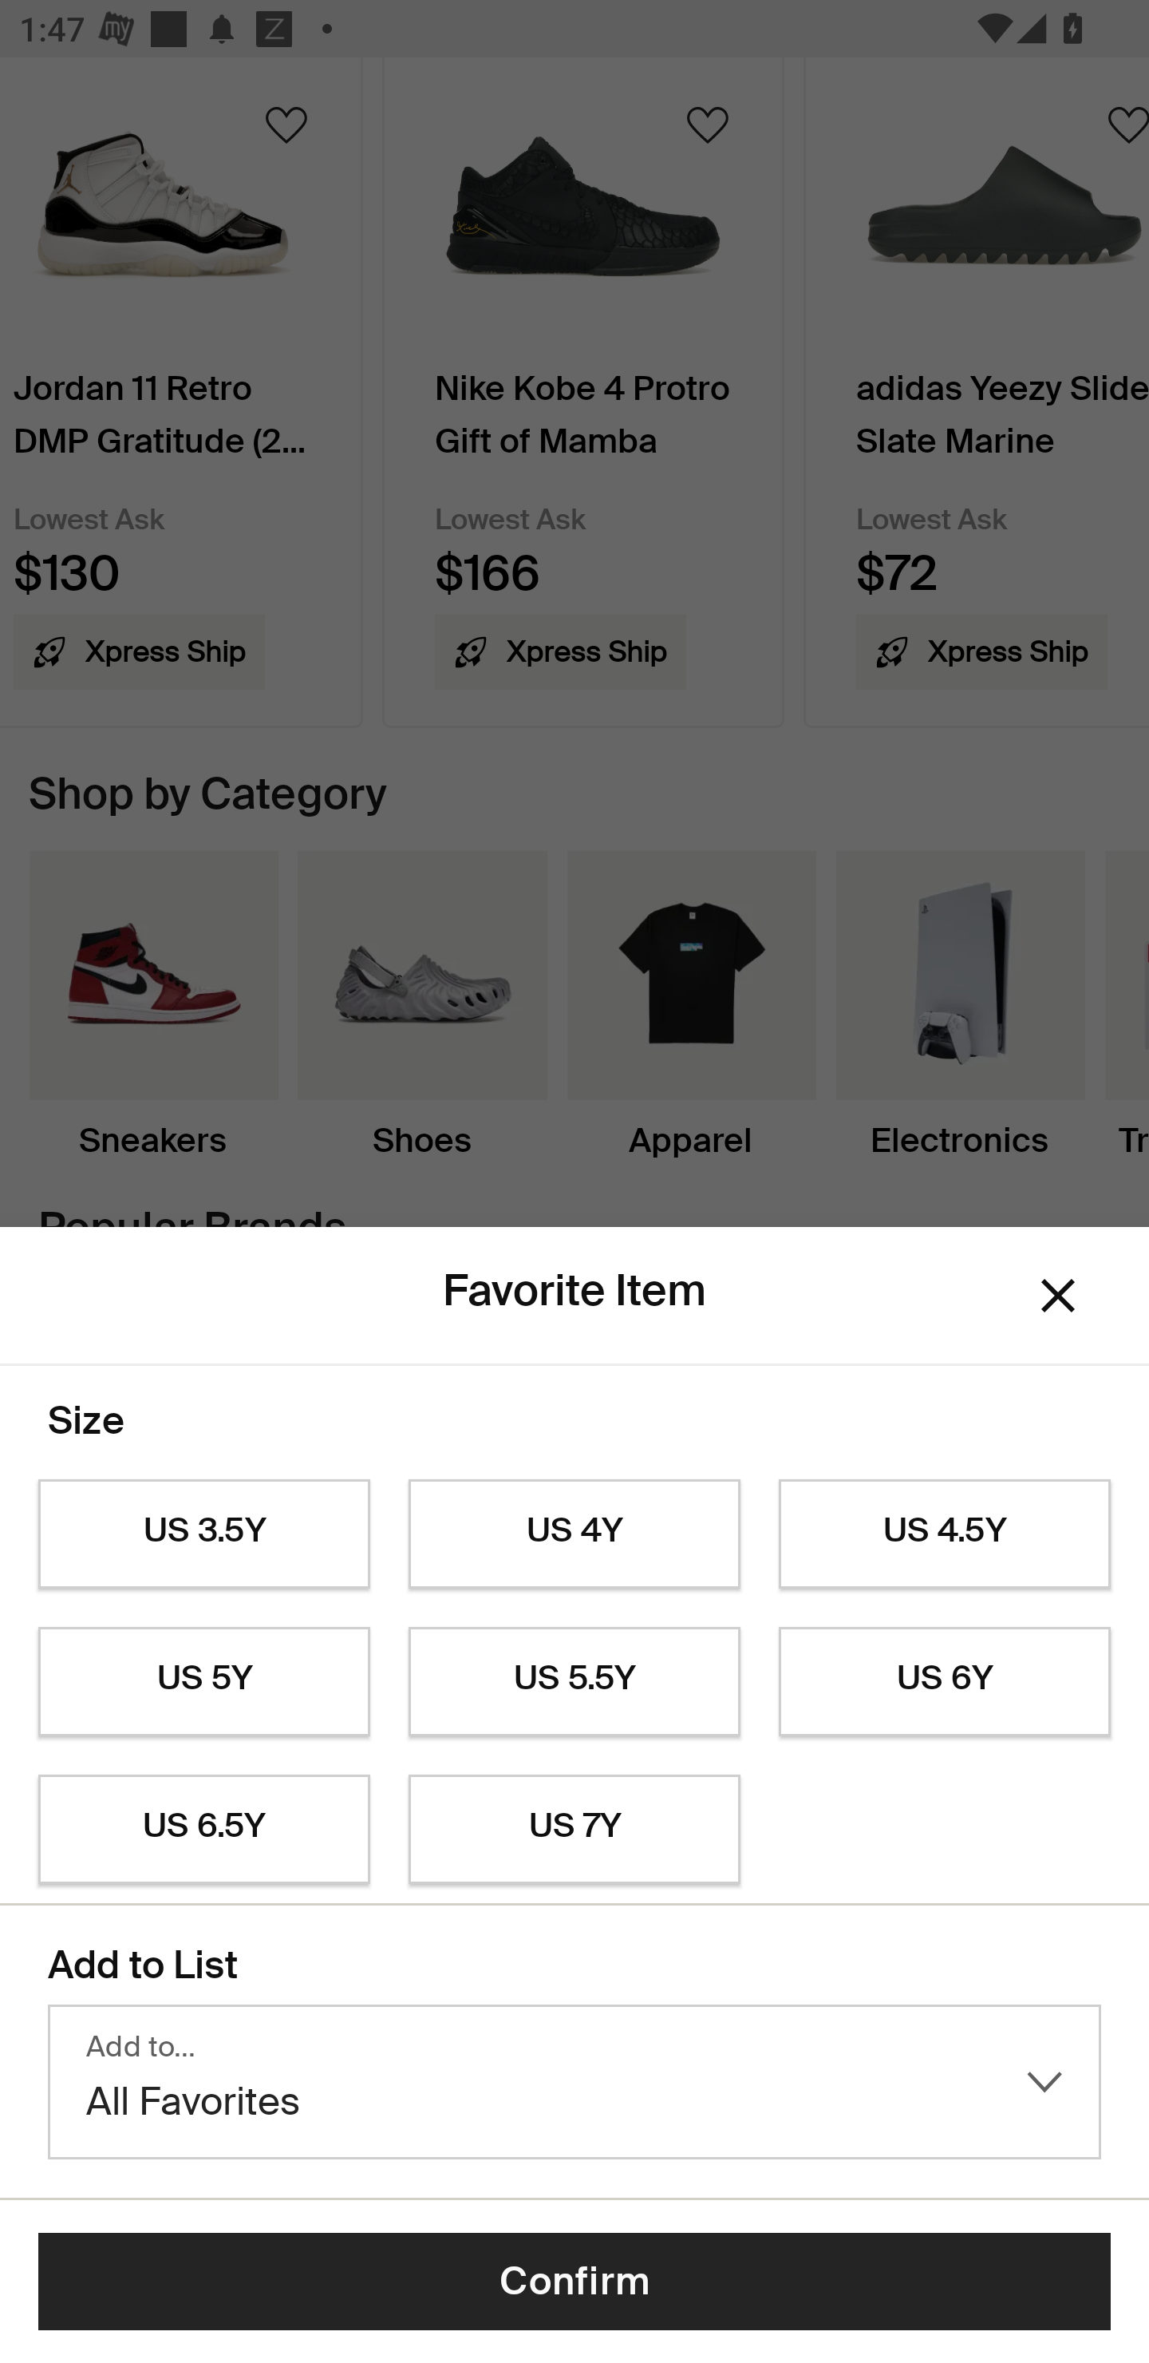  I want to click on US 4.5Y, so click(945, 1534).